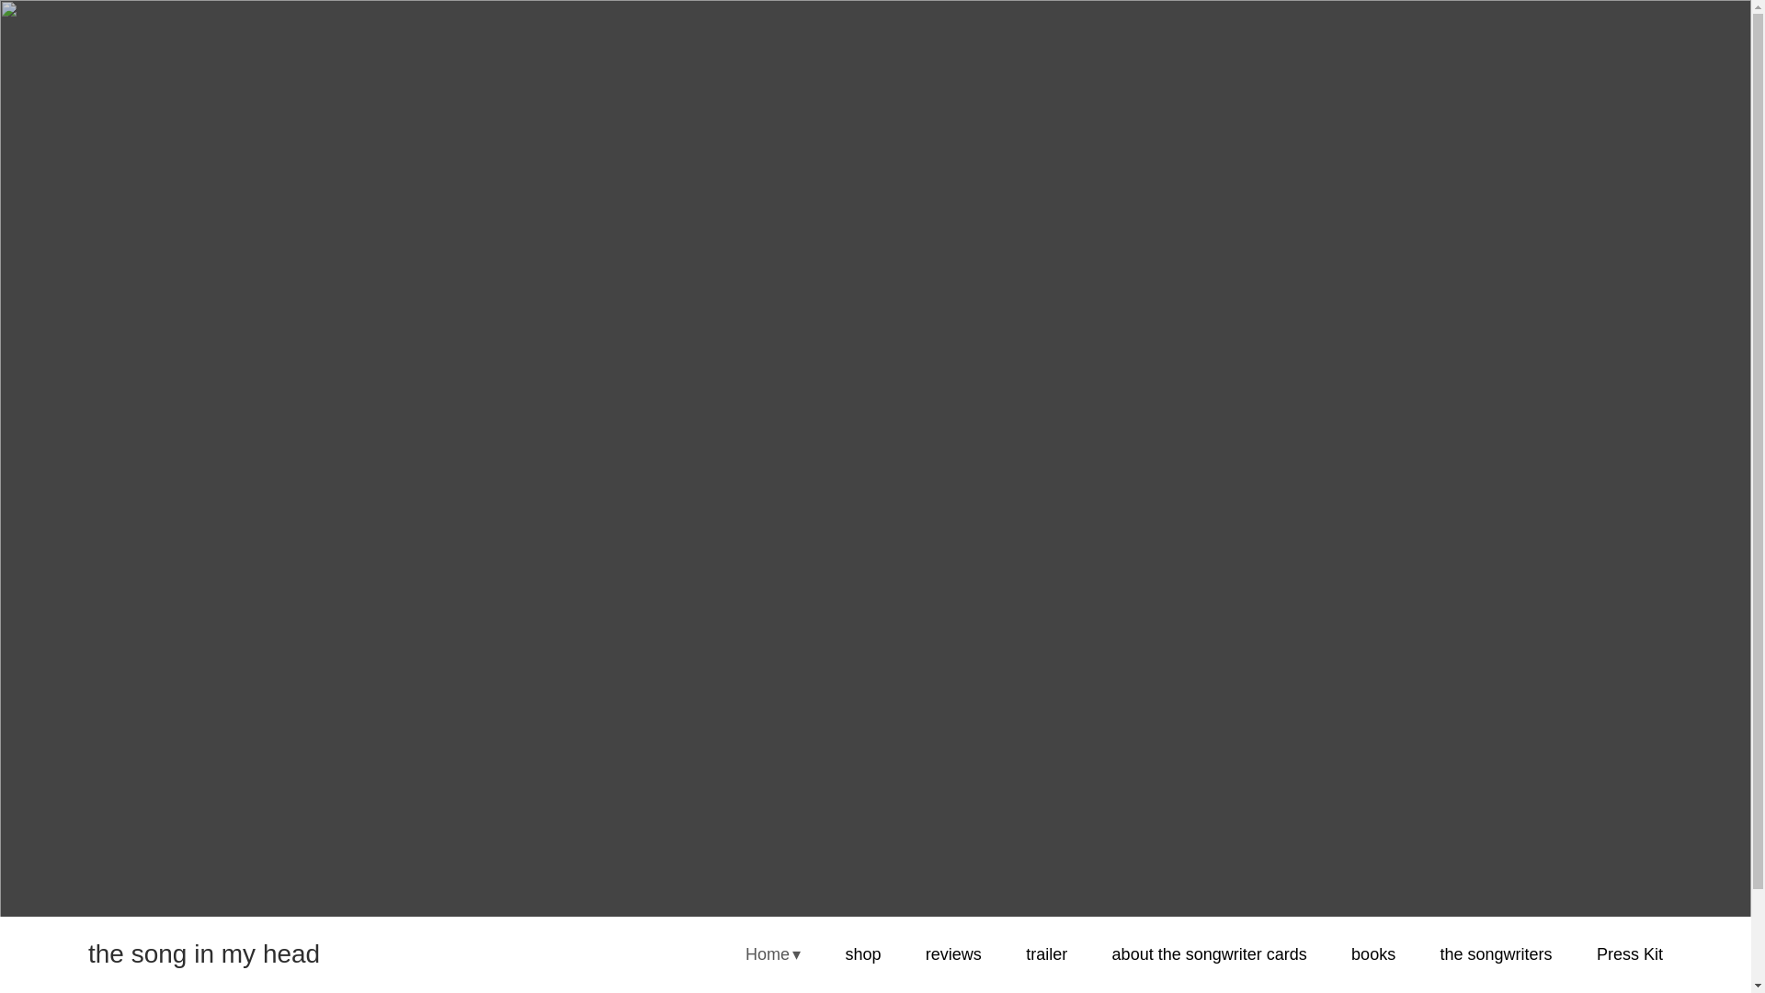 The height and width of the screenshot is (993, 1765). I want to click on books, so click(1373, 964).